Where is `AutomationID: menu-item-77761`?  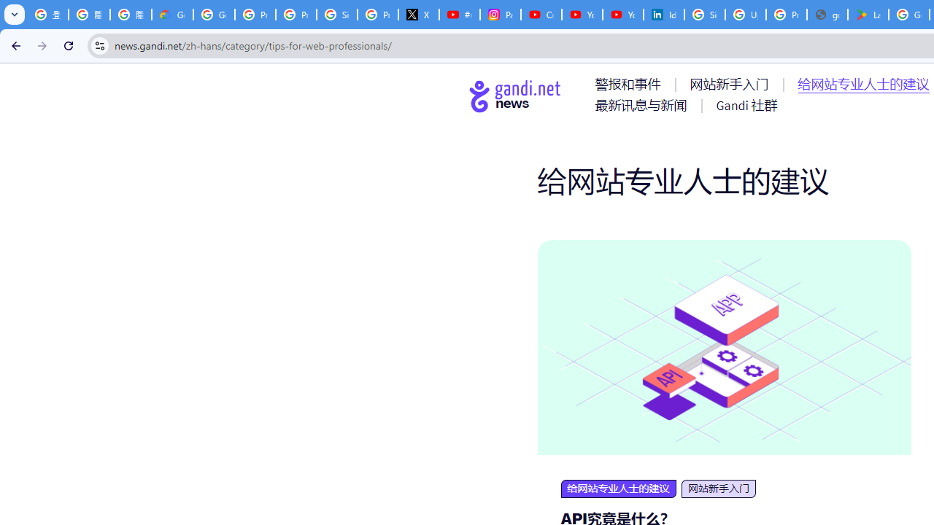 AutomationID: menu-item-77761 is located at coordinates (630, 84).